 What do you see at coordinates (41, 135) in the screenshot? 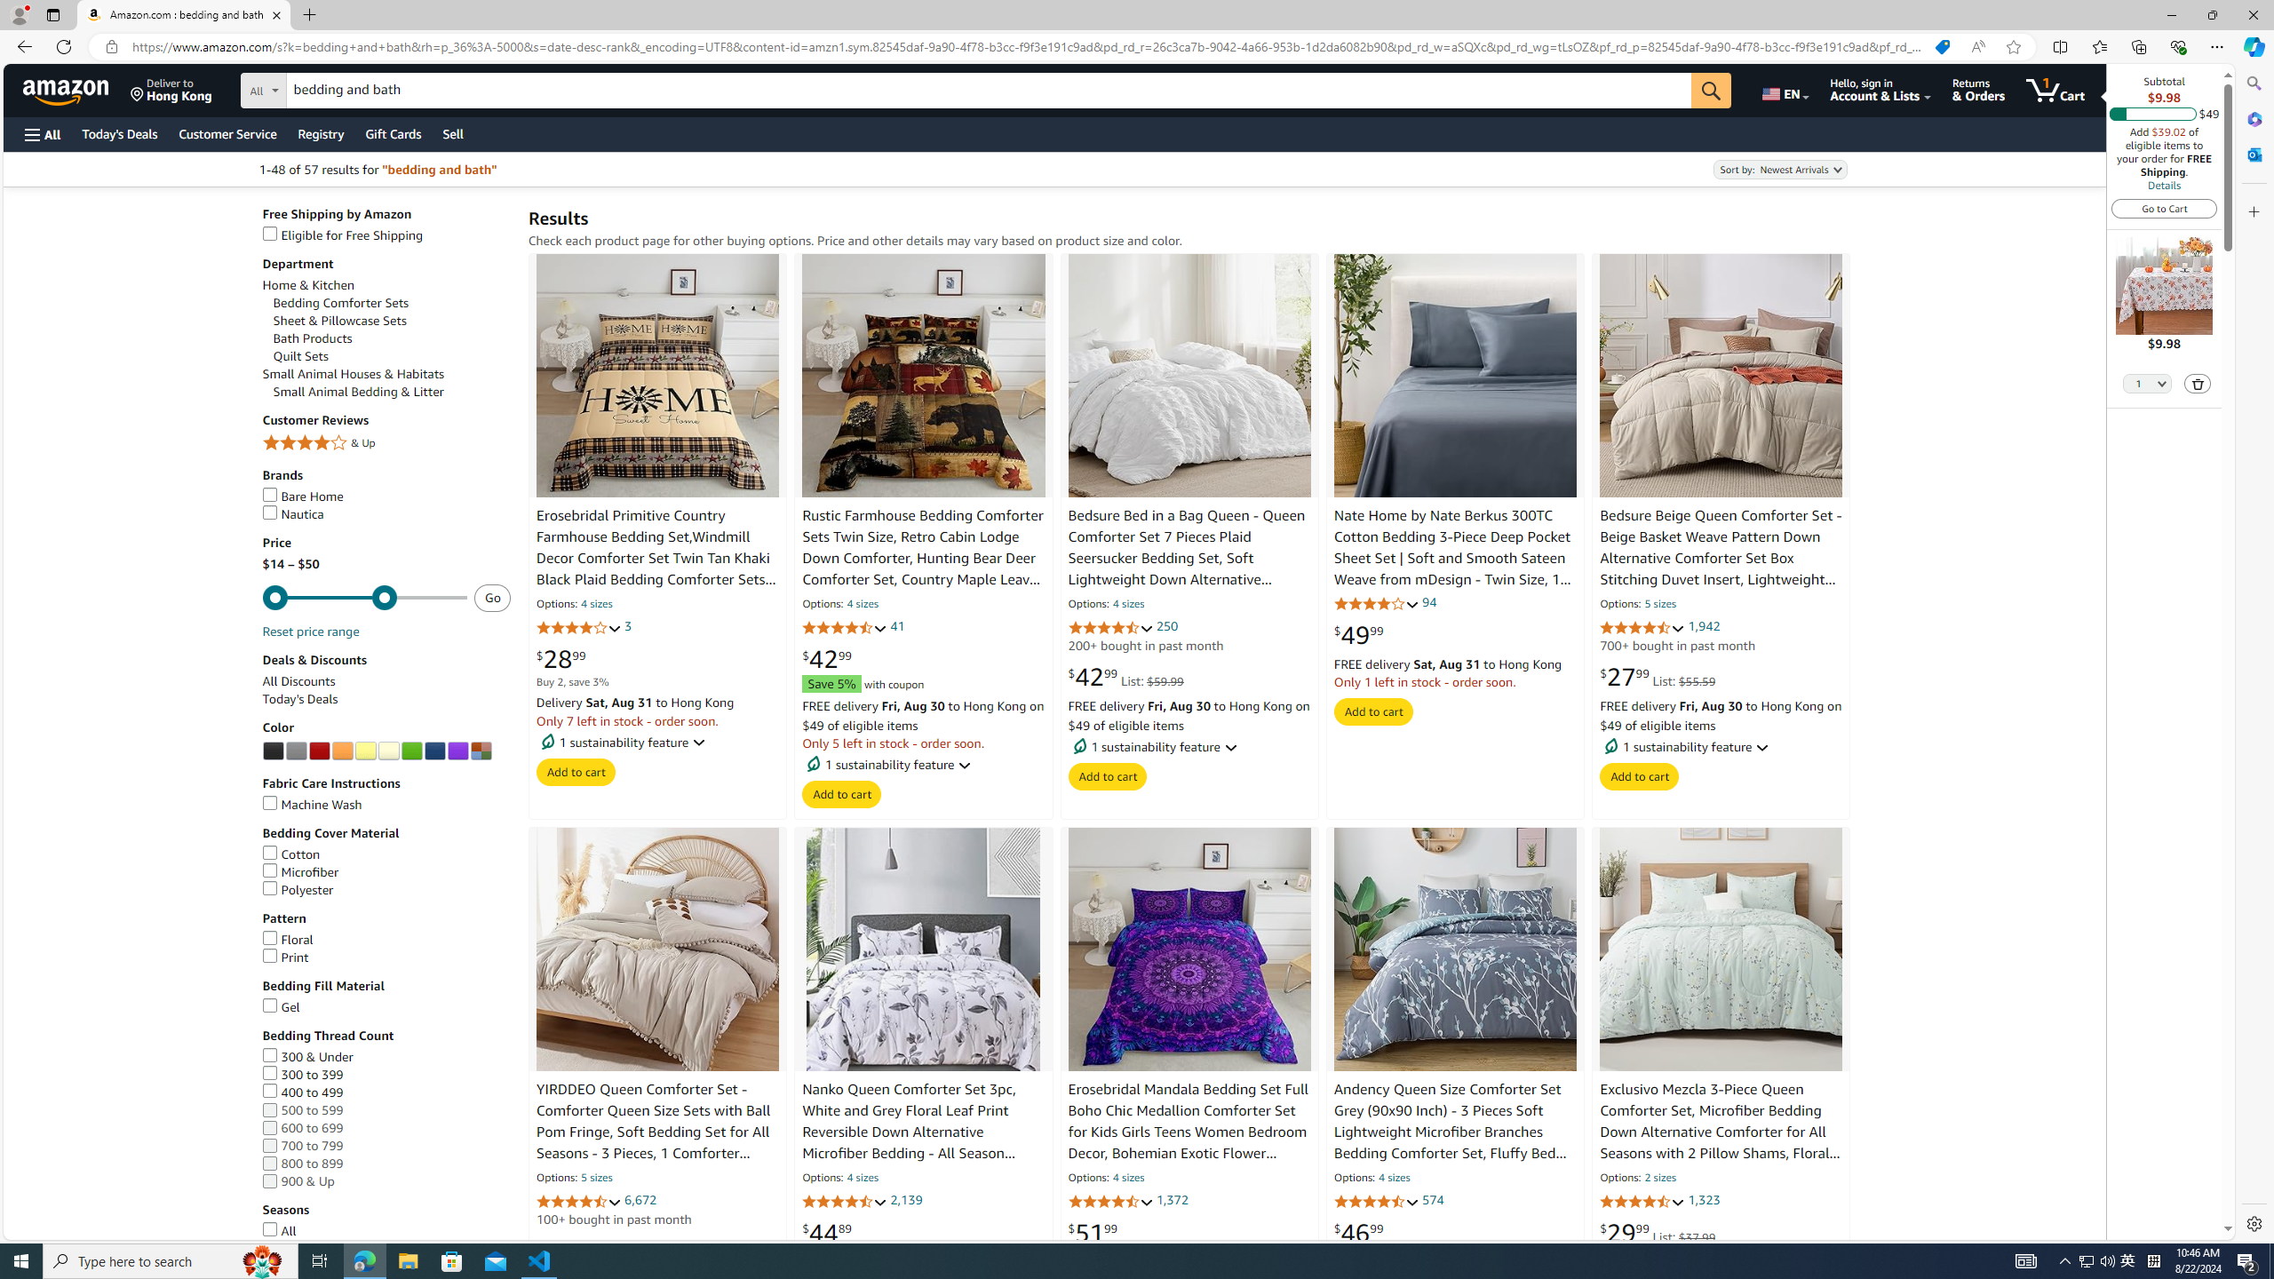
I see `Open Menu` at bounding box center [41, 135].